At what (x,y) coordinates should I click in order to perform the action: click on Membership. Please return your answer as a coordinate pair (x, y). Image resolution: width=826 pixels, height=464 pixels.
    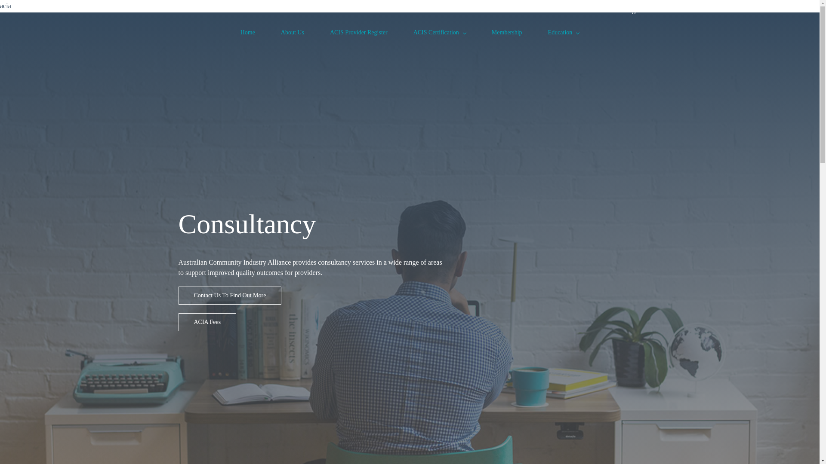
    Looking at the image, I should click on (507, 32).